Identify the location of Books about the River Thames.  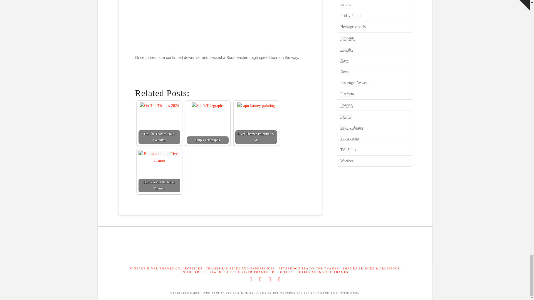
(159, 171).